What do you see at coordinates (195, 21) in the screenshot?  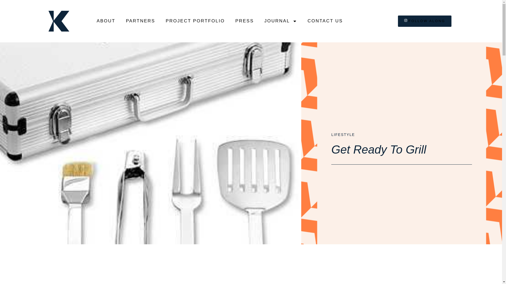 I see `PROJECT PORTFOLIO` at bounding box center [195, 21].